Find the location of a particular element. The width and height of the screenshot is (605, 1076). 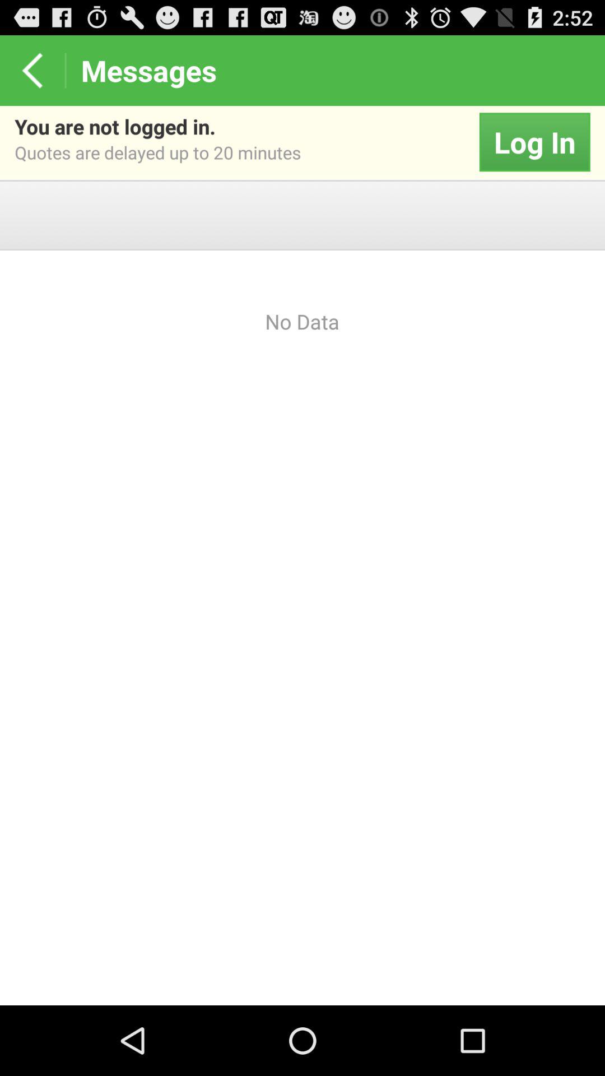

turn off item to the left of the messages item is located at coordinates (32, 71).